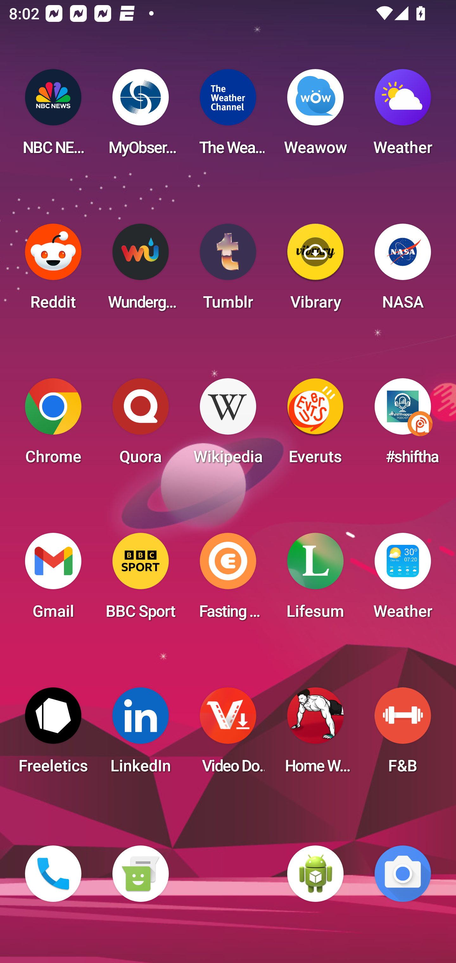  I want to click on Vibrary, so click(315, 271).